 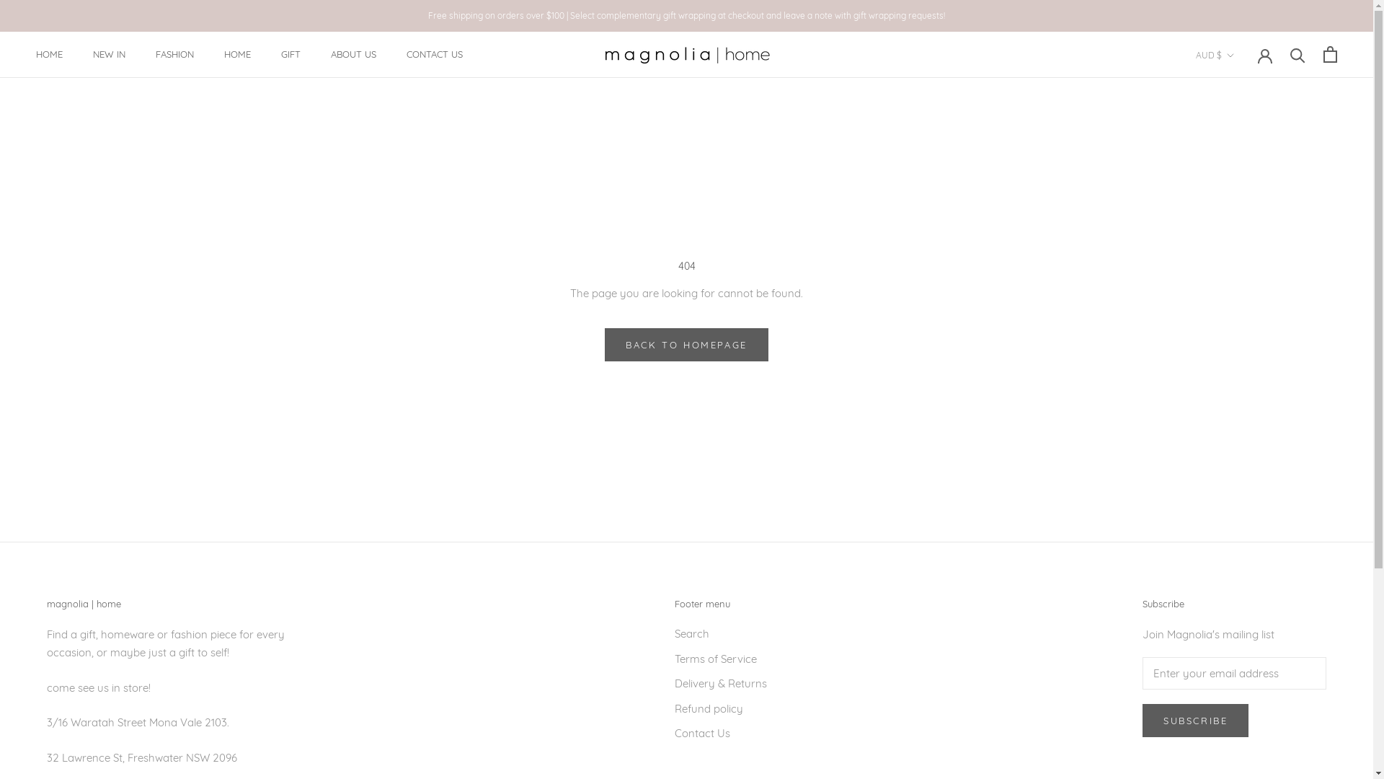 What do you see at coordinates (1238, 518) in the screenshot?
I see `CHF` at bounding box center [1238, 518].